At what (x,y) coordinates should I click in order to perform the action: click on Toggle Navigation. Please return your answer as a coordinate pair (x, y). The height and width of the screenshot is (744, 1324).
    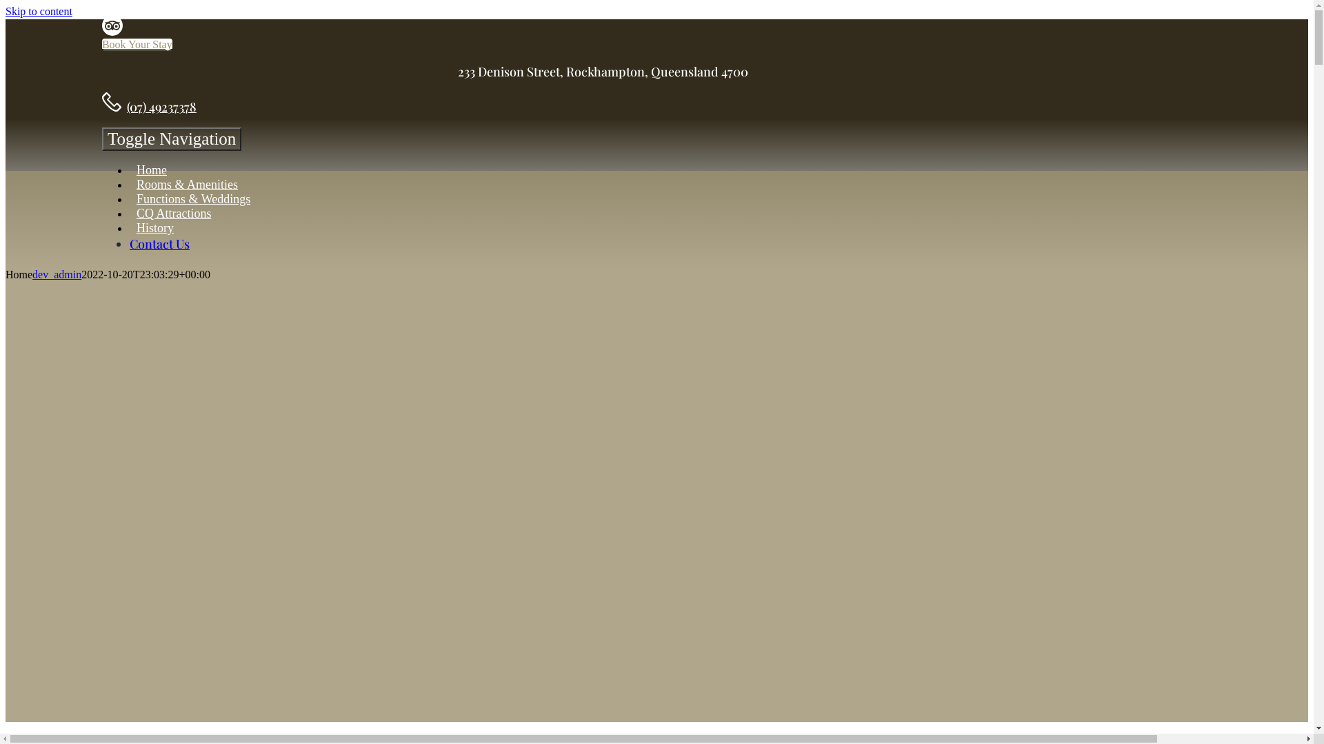
    Looking at the image, I should click on (172, 139).